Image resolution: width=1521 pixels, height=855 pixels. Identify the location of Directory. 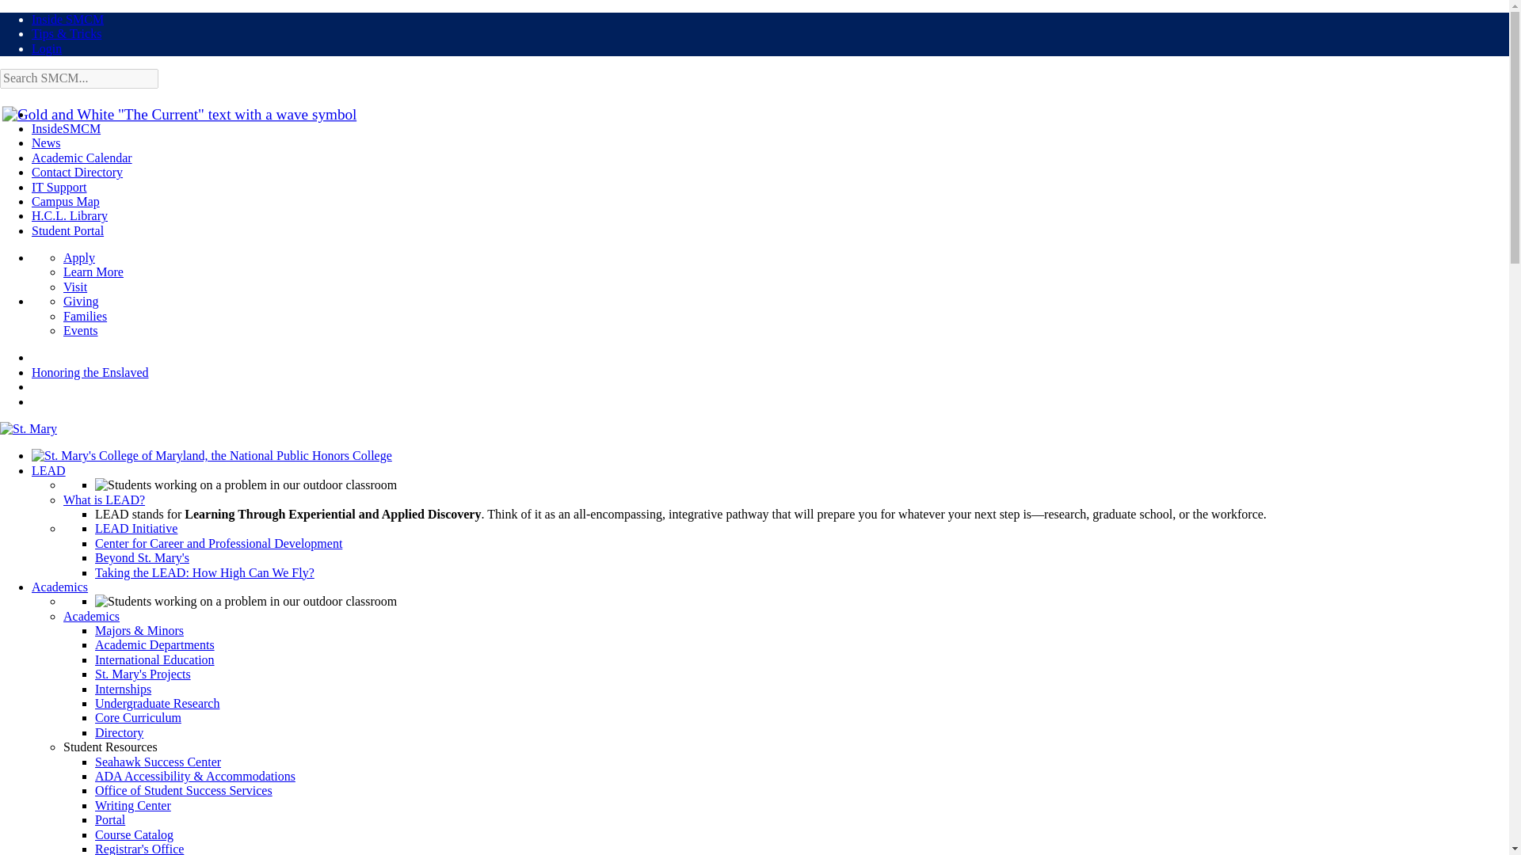
(119, 732).